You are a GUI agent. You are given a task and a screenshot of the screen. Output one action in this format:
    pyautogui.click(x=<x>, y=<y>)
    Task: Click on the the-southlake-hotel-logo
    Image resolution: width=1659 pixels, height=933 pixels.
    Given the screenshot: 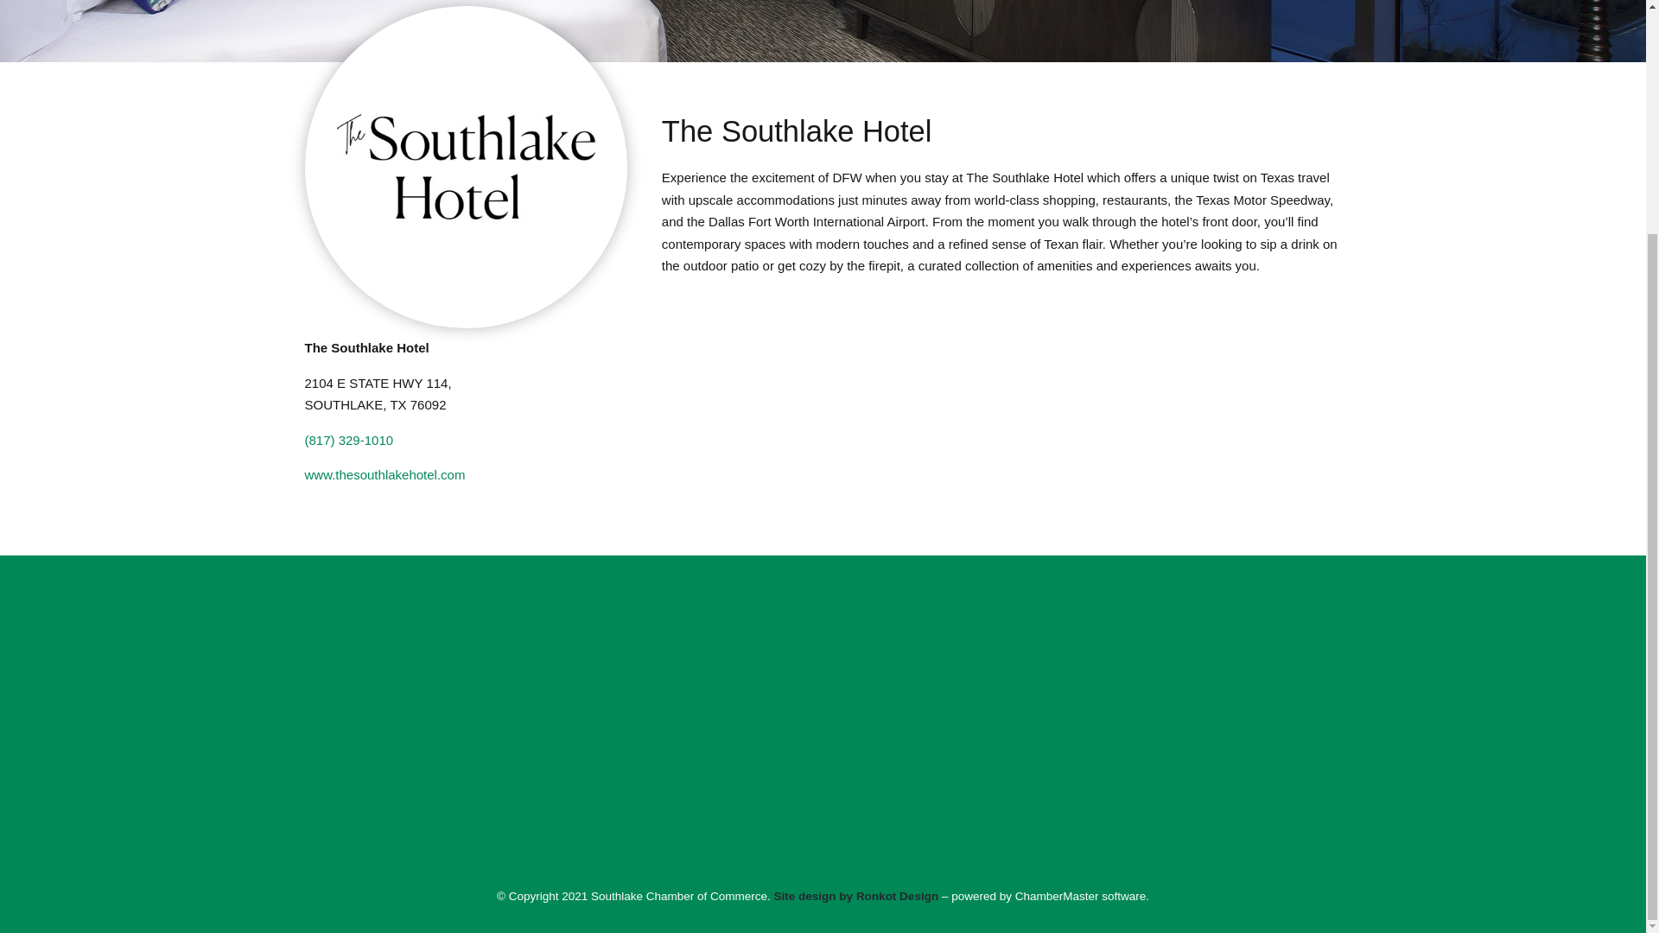 What is the action you would take?
    pyautogui.click(x=465, y=167)
    